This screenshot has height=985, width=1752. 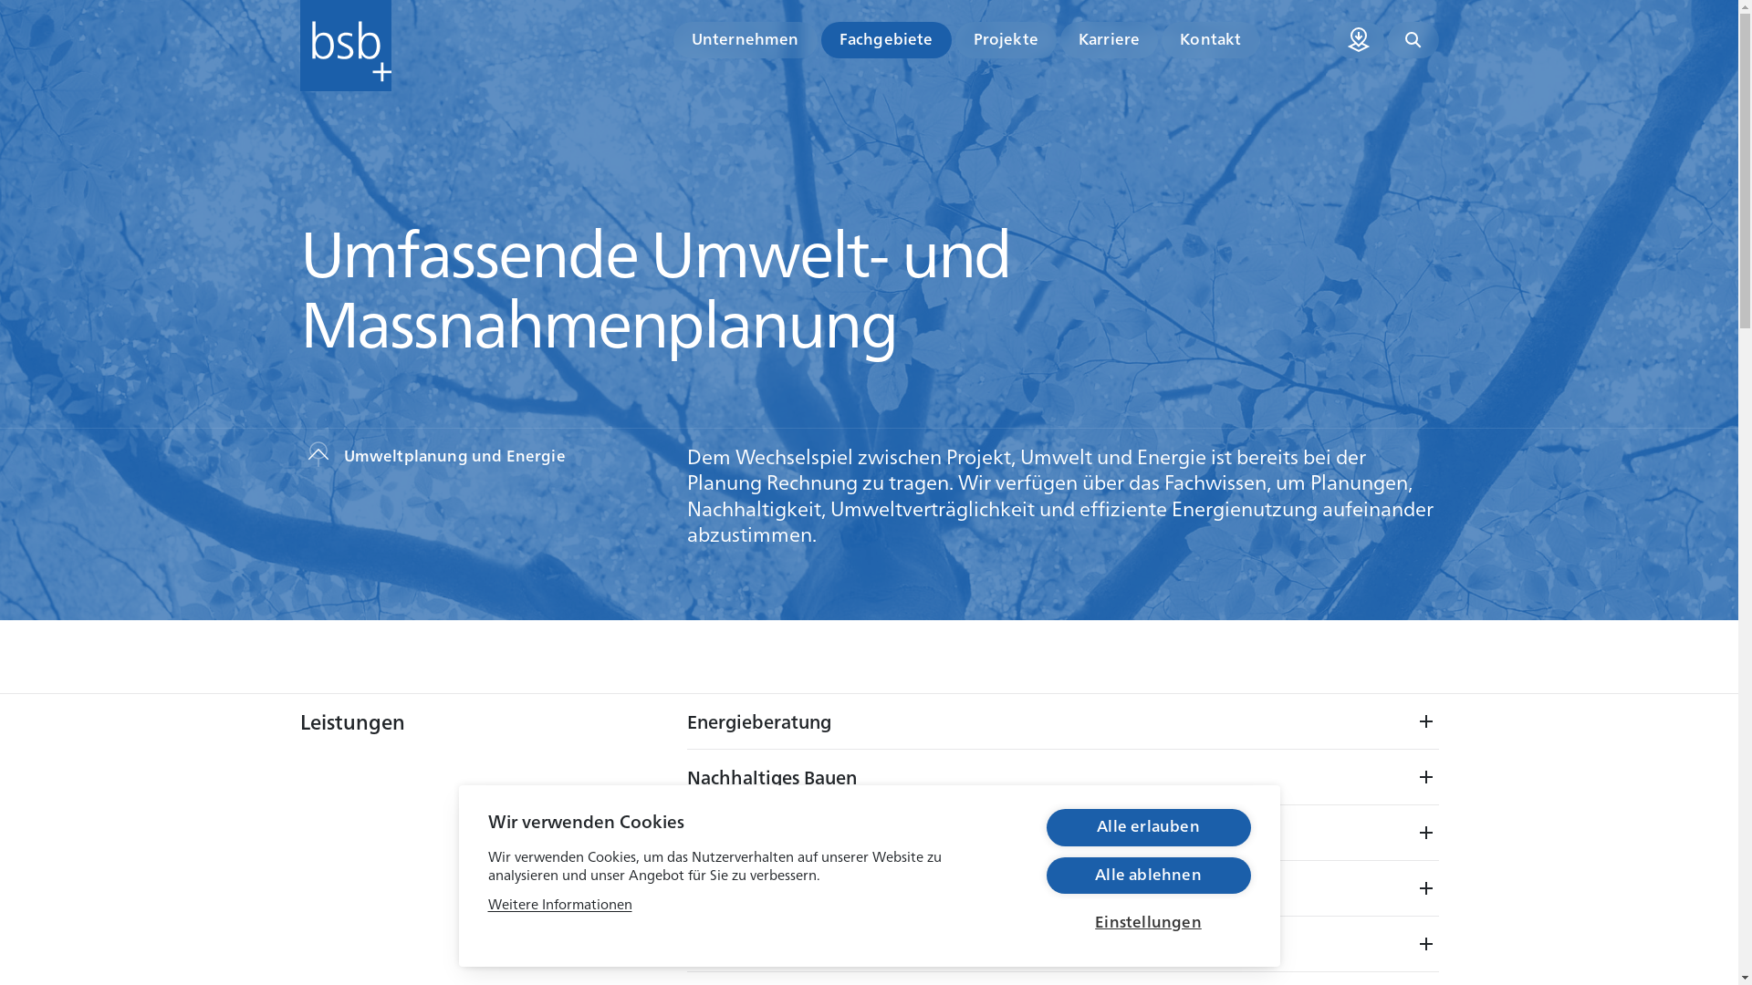 What do you see at coordinates (1062, 888) in the screenshot?
I see `Bodenkundliche Baubegleitung und Umweltbaubegleitung` at bounding box center [1062, 888].